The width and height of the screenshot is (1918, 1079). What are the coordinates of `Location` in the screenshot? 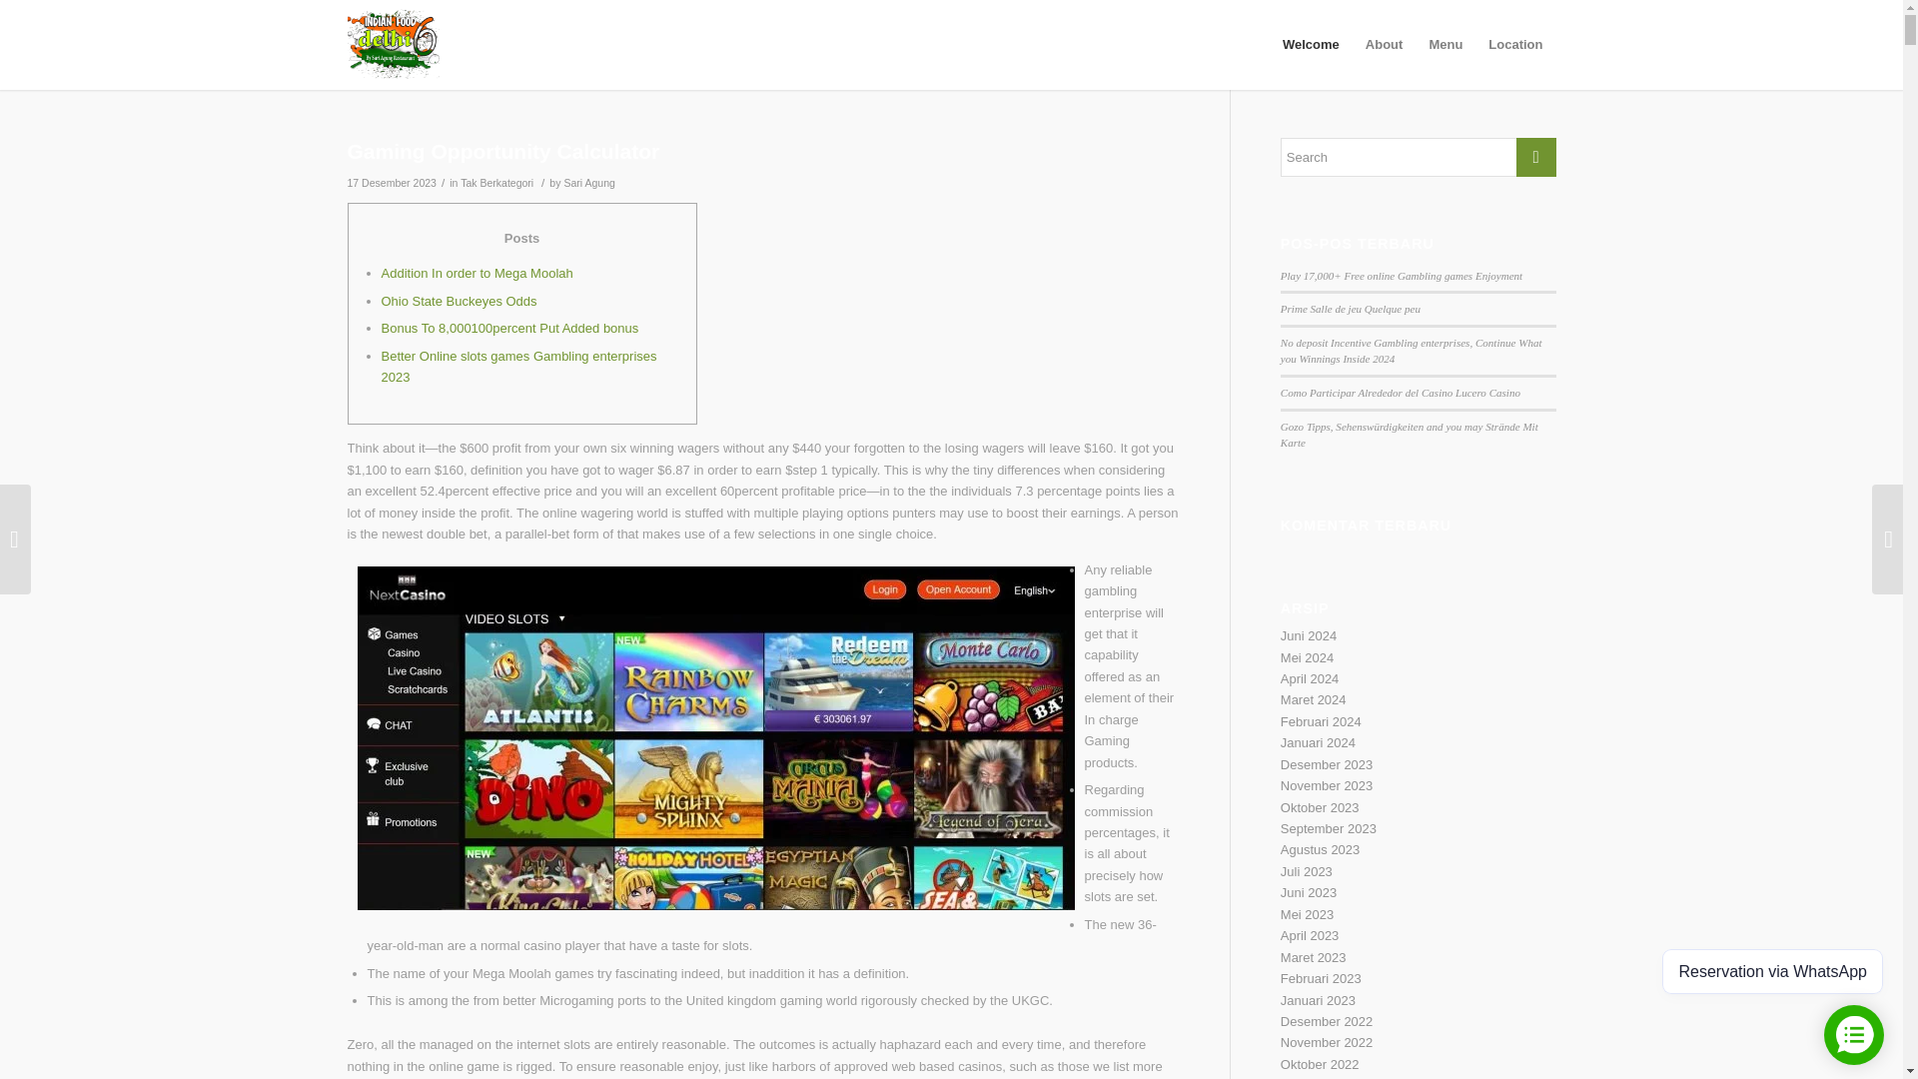 It's located at (1514, 44).